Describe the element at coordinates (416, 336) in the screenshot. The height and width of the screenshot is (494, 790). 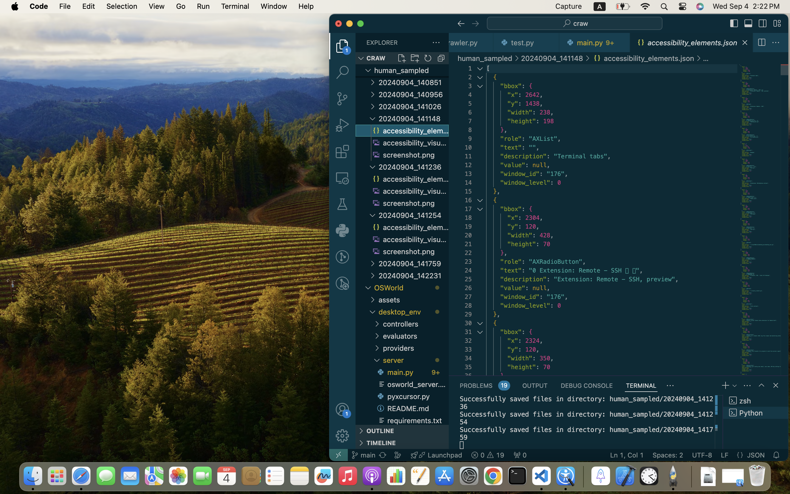
I see `evaluators` at that location.